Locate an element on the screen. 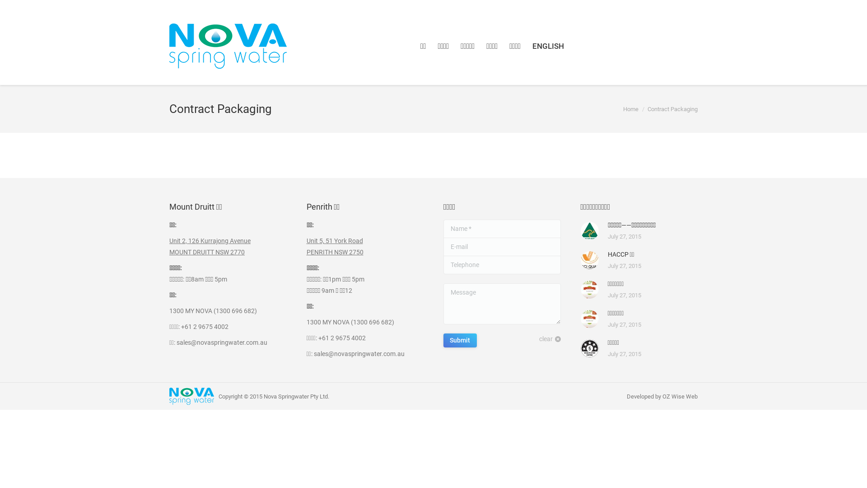 The image size is (867, 488). MOUNT DRUITT NSW 2770 is located at coordinates (207, 252).